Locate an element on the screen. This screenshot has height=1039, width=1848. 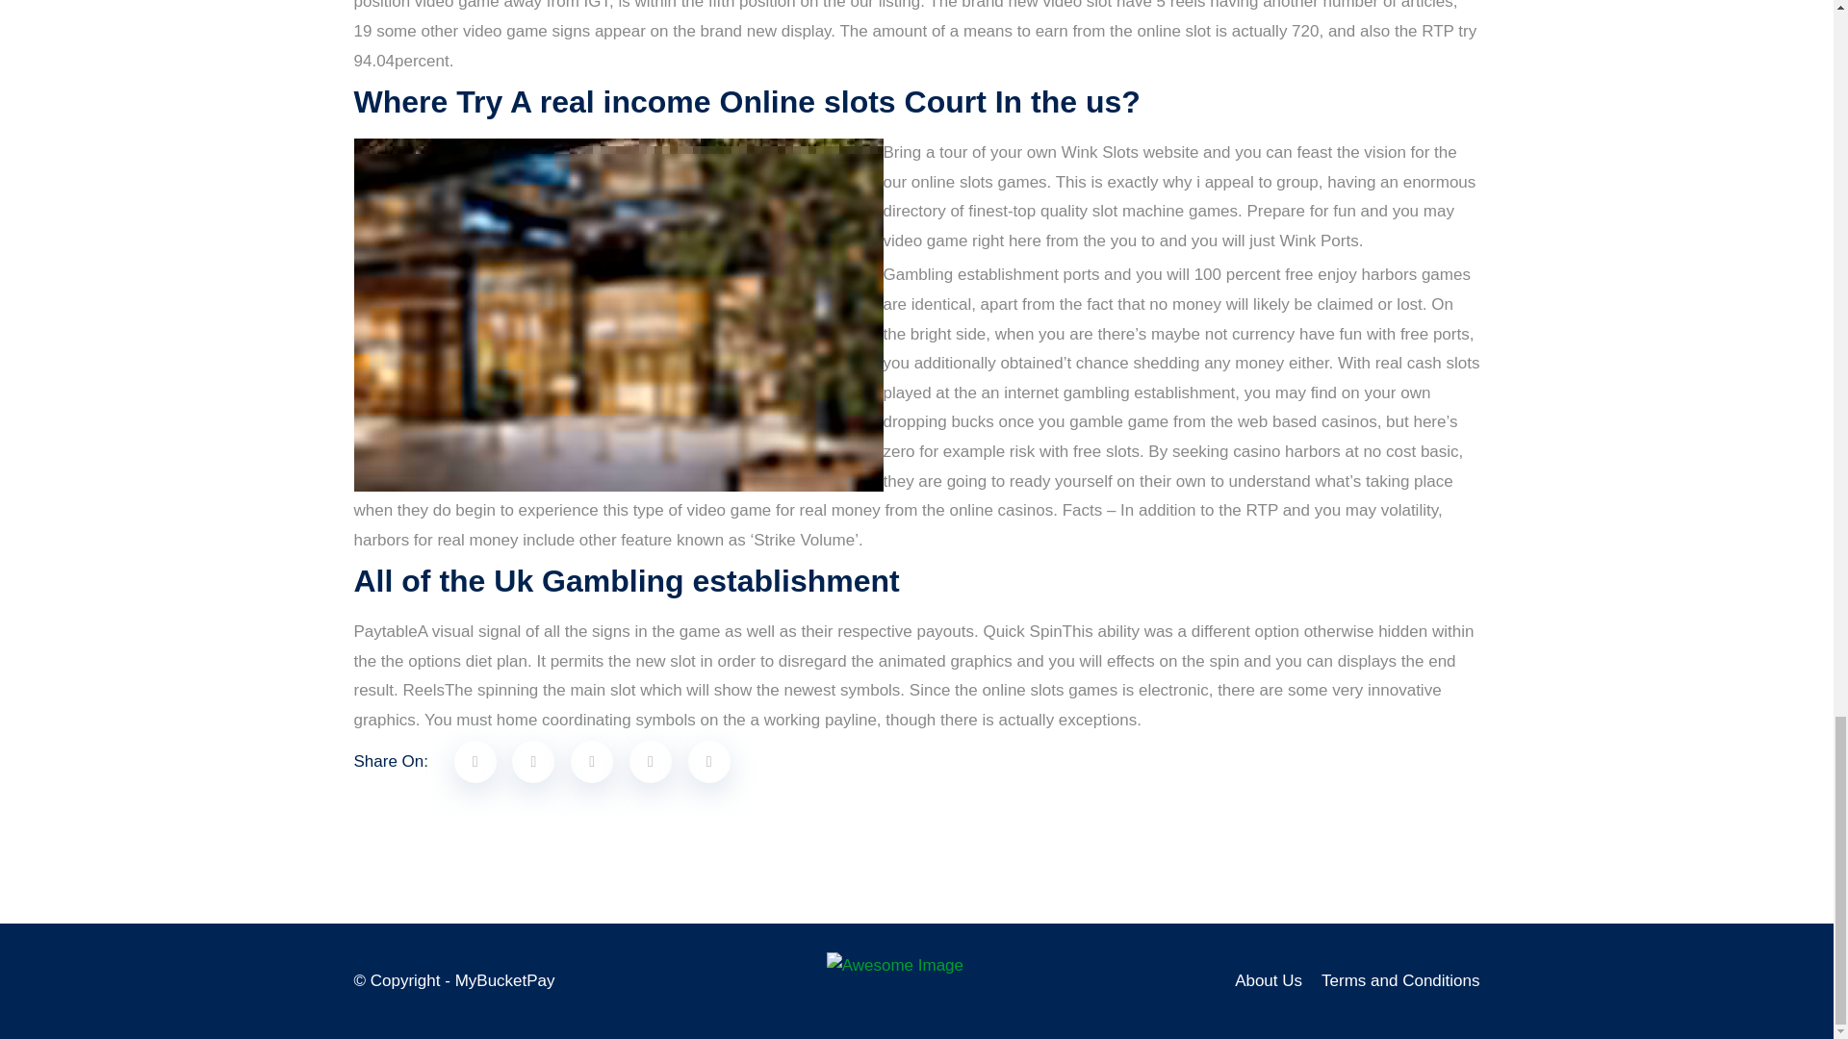
Terms and Conditions is located at coordinates (1399, 980).